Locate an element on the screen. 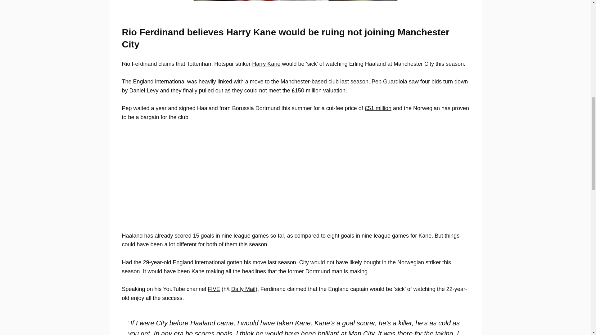 This screenshot has width=596, height=335. linked is located at coordinates (225, 81).